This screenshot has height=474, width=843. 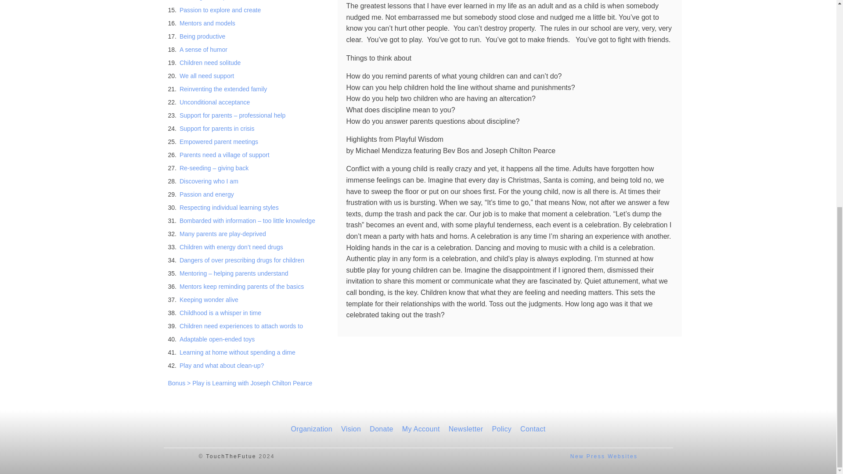 I want to click on Mentors and models, so click(x=207, y=23).